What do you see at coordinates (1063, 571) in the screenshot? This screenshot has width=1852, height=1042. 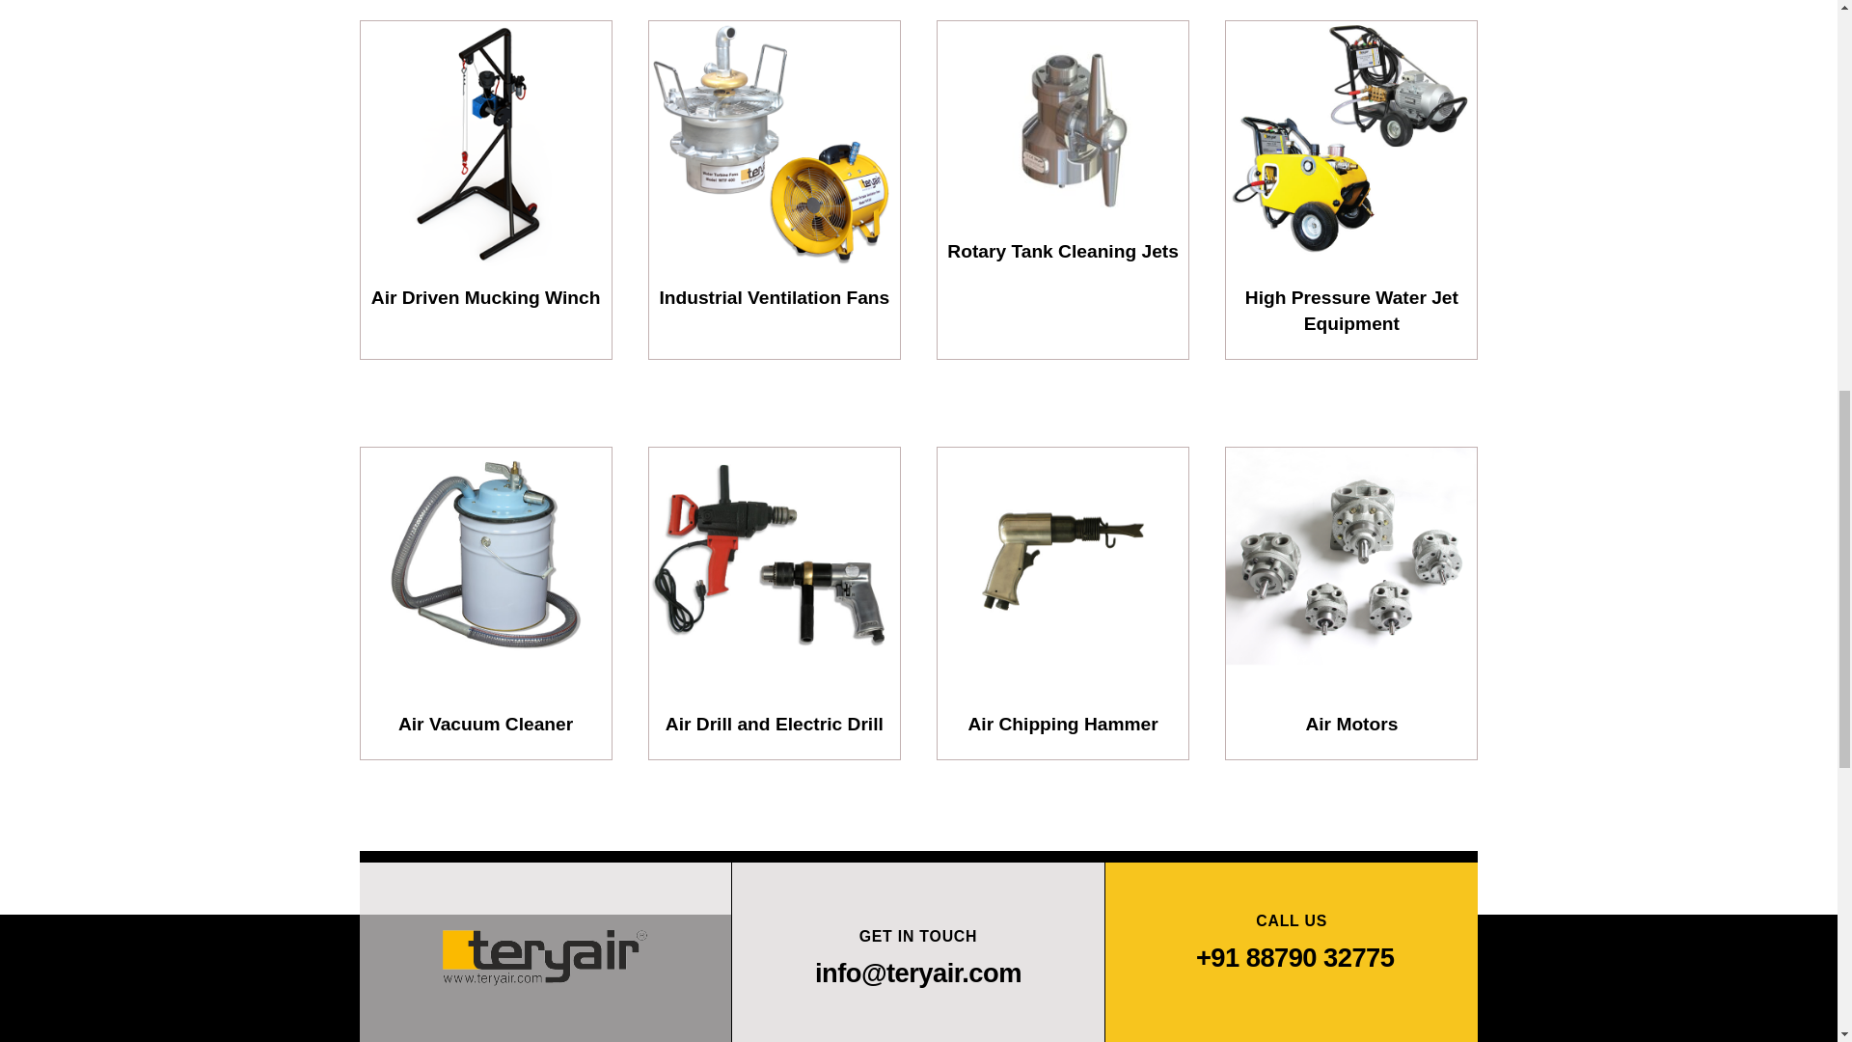 I see `Air Chipping Hammer` at bounding box center [1063, 571].